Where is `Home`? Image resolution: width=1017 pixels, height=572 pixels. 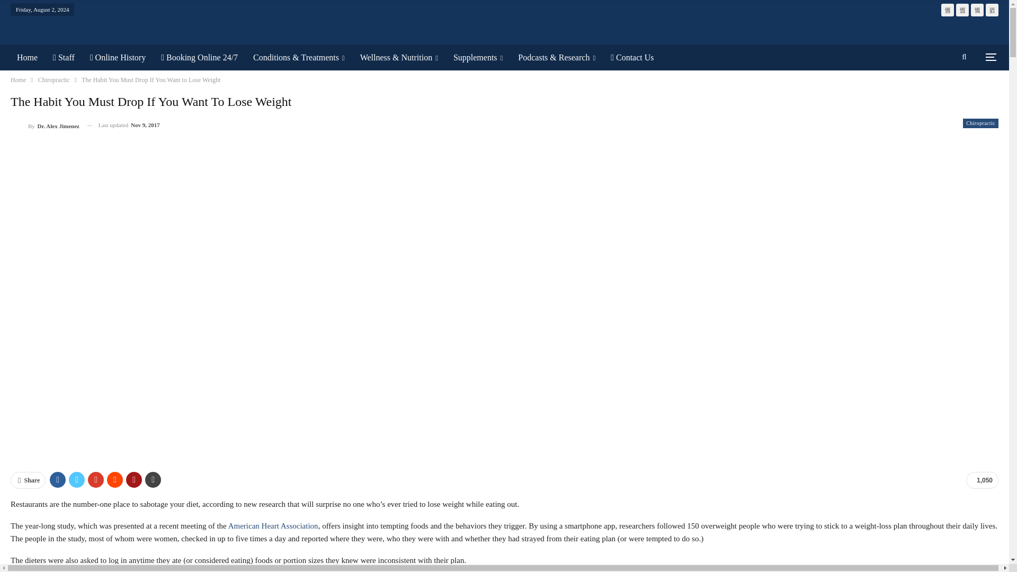 Home is located at coordinates (26, 57).